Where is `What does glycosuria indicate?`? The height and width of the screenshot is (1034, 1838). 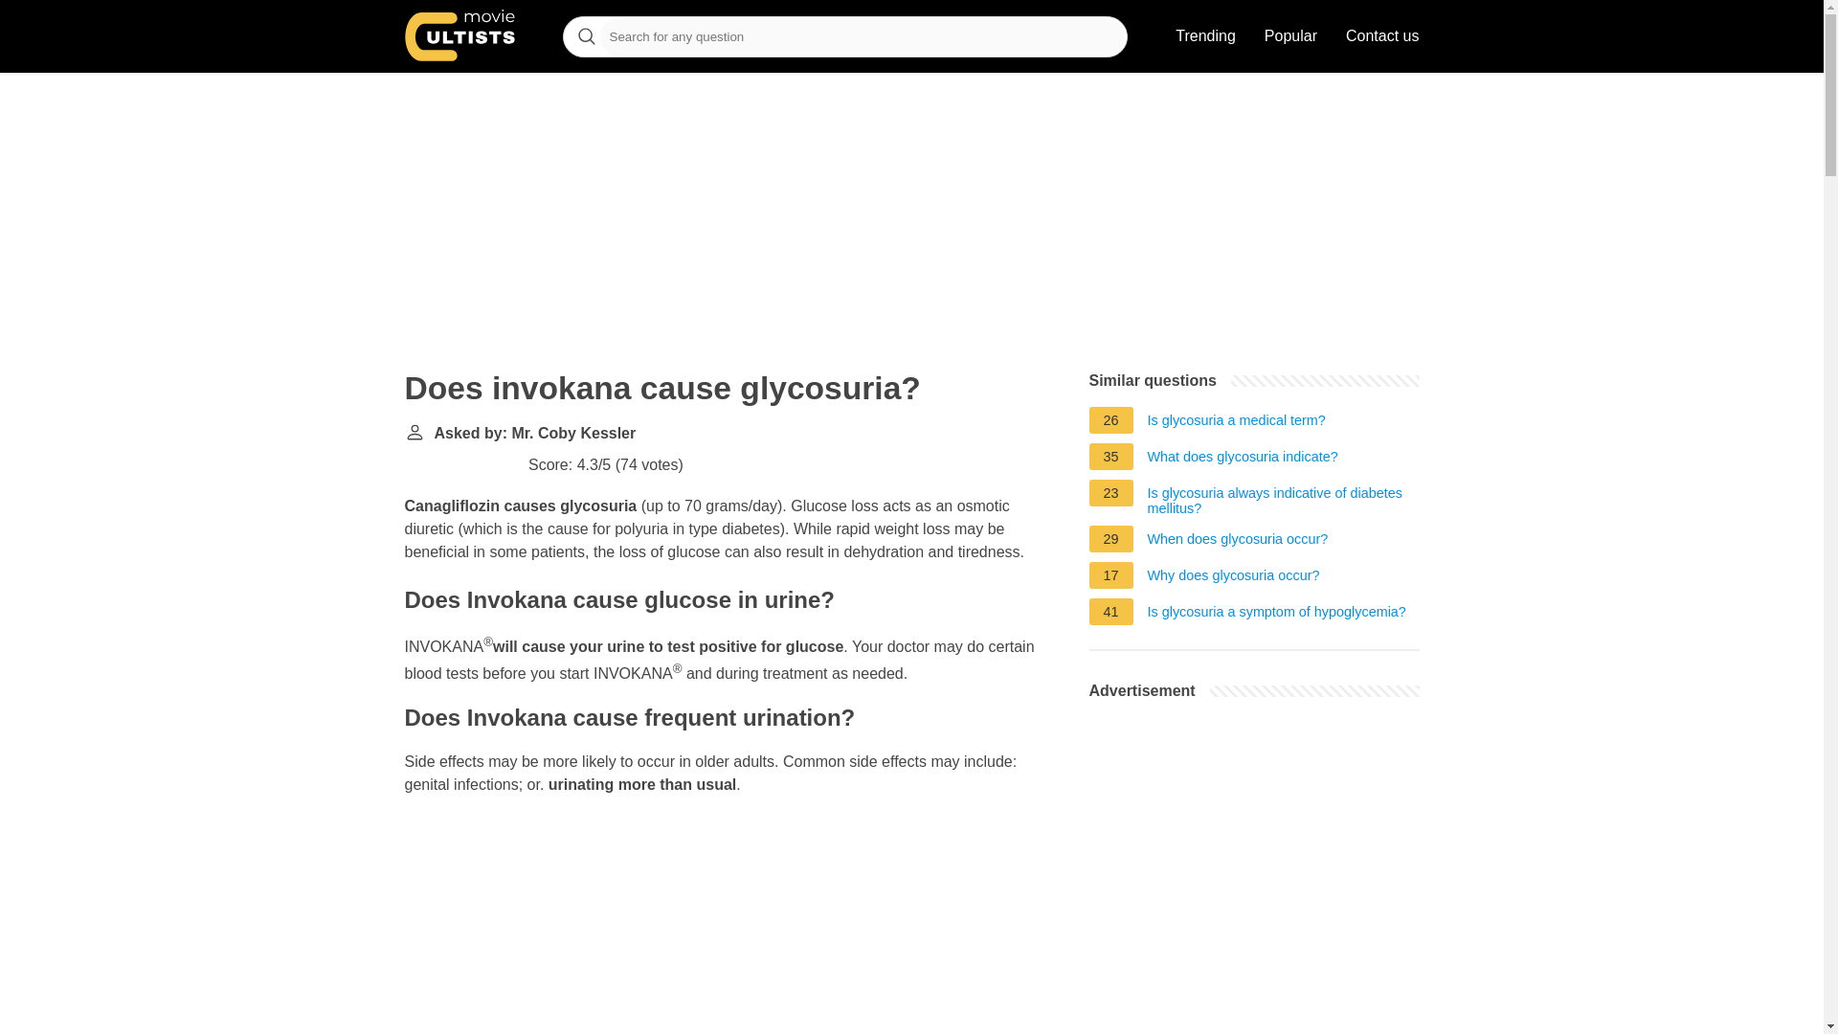
What does glycosuria indicate? is located at coordinates (1243, 460).